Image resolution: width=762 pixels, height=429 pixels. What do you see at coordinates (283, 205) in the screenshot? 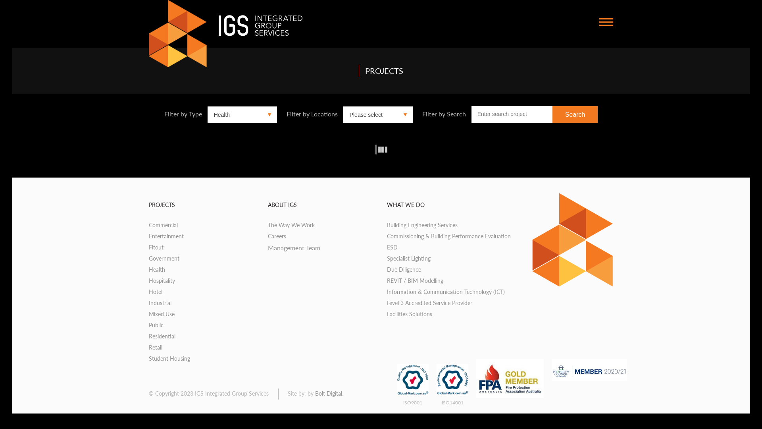
I see `ABOUT IGS` at bounding box center [283, 205].